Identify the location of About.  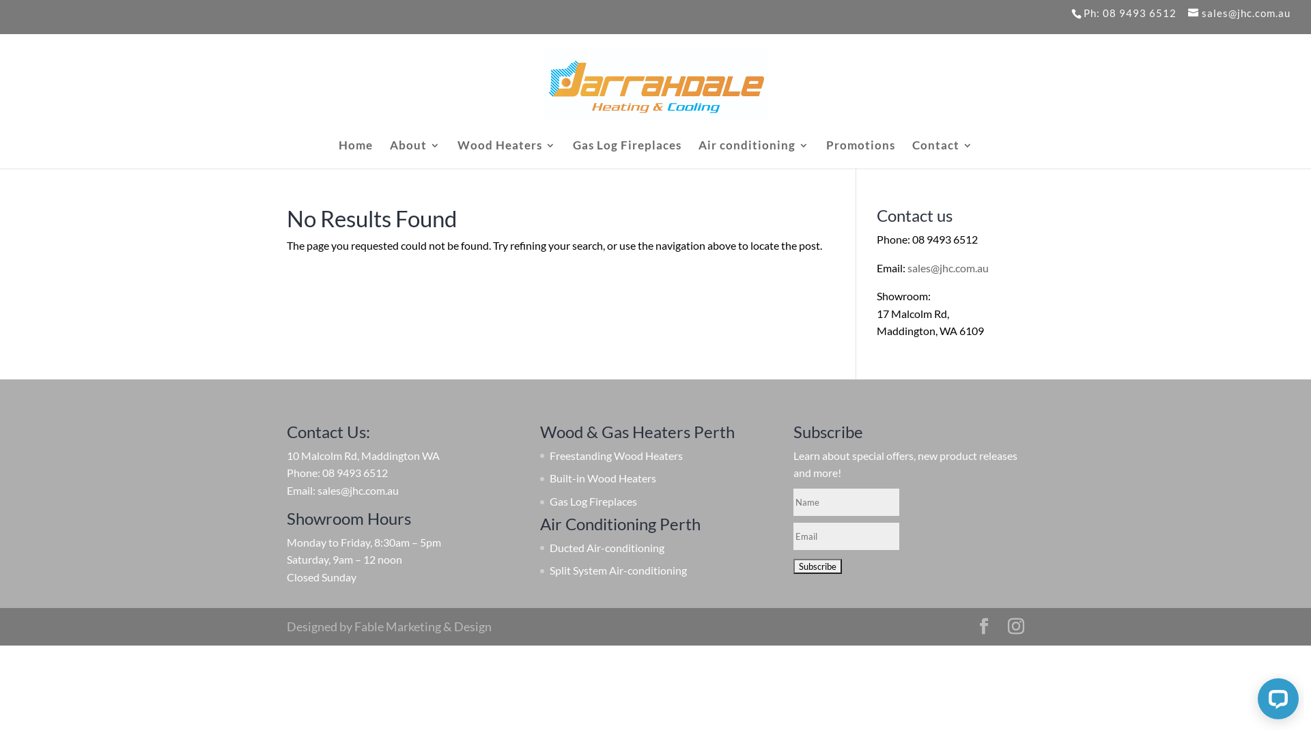
(414, 154).